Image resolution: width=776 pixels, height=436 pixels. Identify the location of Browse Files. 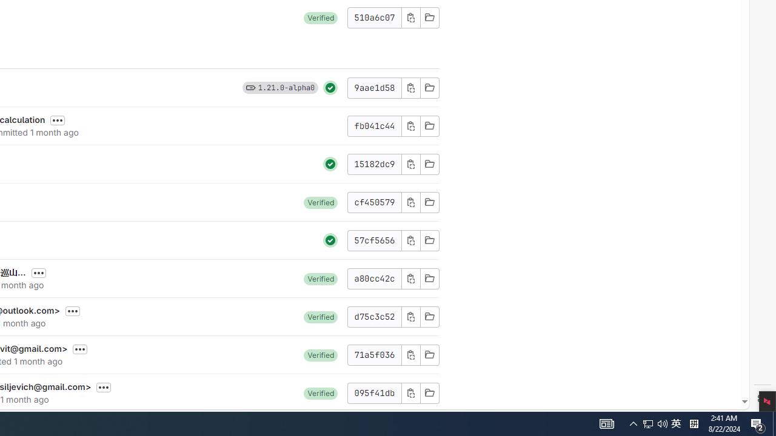
(606, 424).